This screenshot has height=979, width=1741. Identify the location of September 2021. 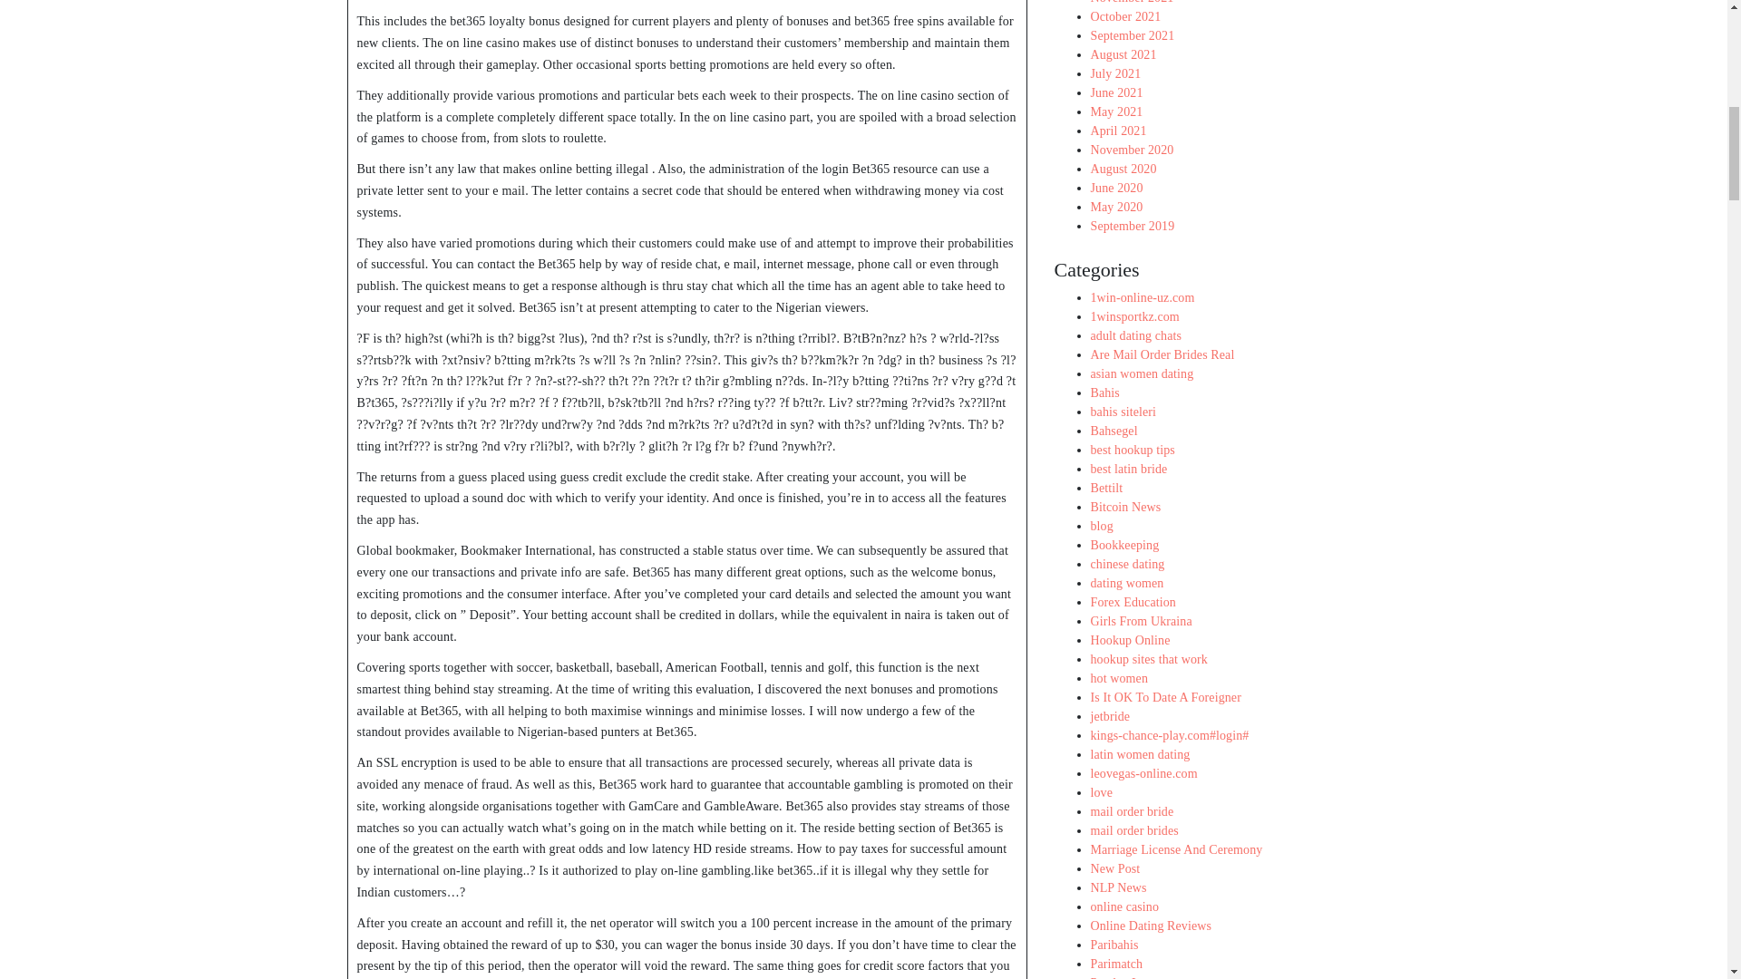
(1132, 36).